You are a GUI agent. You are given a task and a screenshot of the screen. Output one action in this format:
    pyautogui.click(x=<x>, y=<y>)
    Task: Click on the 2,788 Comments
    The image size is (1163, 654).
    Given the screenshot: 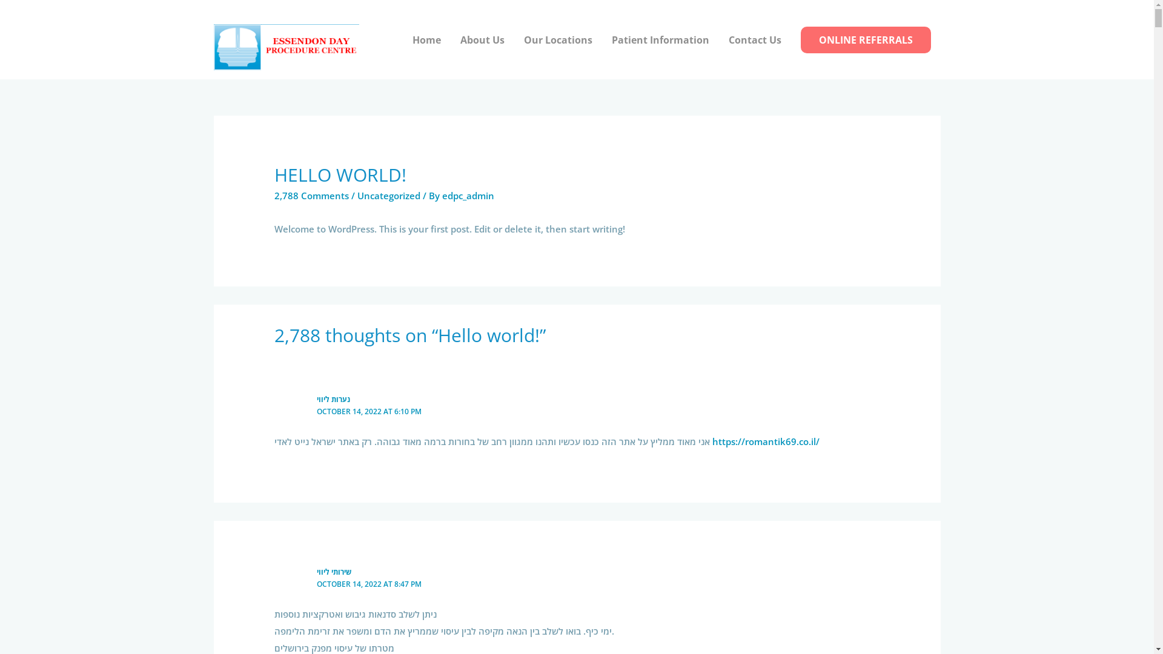 What is the action you would take?
    pyautogui.click(x=311, y=196)
    